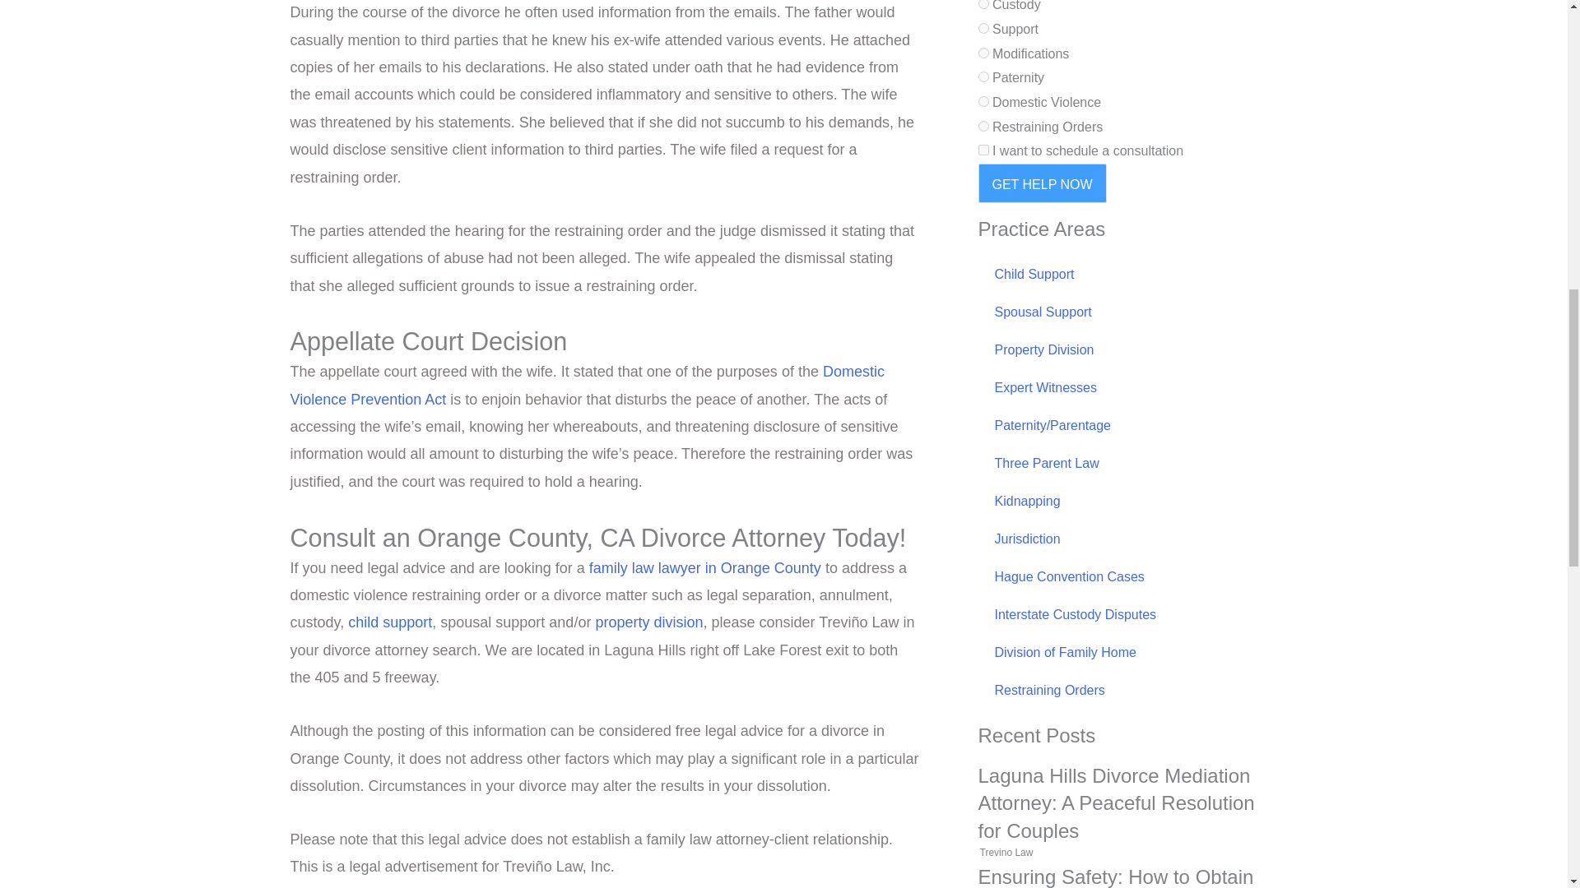  What do you see at coordinates (983, 28) in the screenshot?
I see `Support` at bounding box center [983, 28].